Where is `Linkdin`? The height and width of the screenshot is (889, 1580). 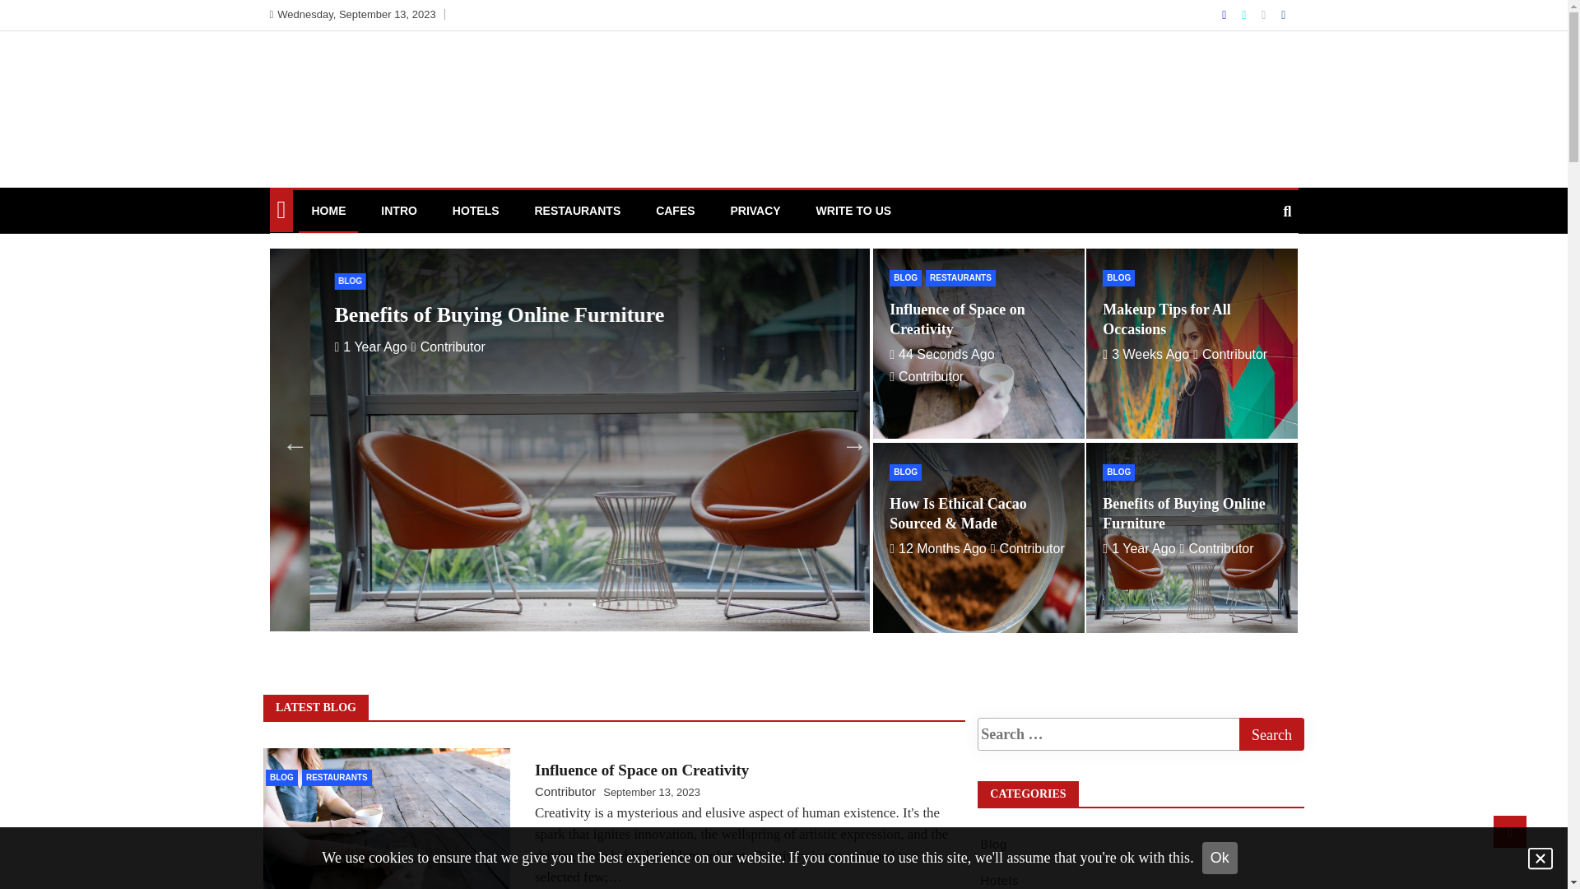 Linkdin is located at coordinates (1284, 15).